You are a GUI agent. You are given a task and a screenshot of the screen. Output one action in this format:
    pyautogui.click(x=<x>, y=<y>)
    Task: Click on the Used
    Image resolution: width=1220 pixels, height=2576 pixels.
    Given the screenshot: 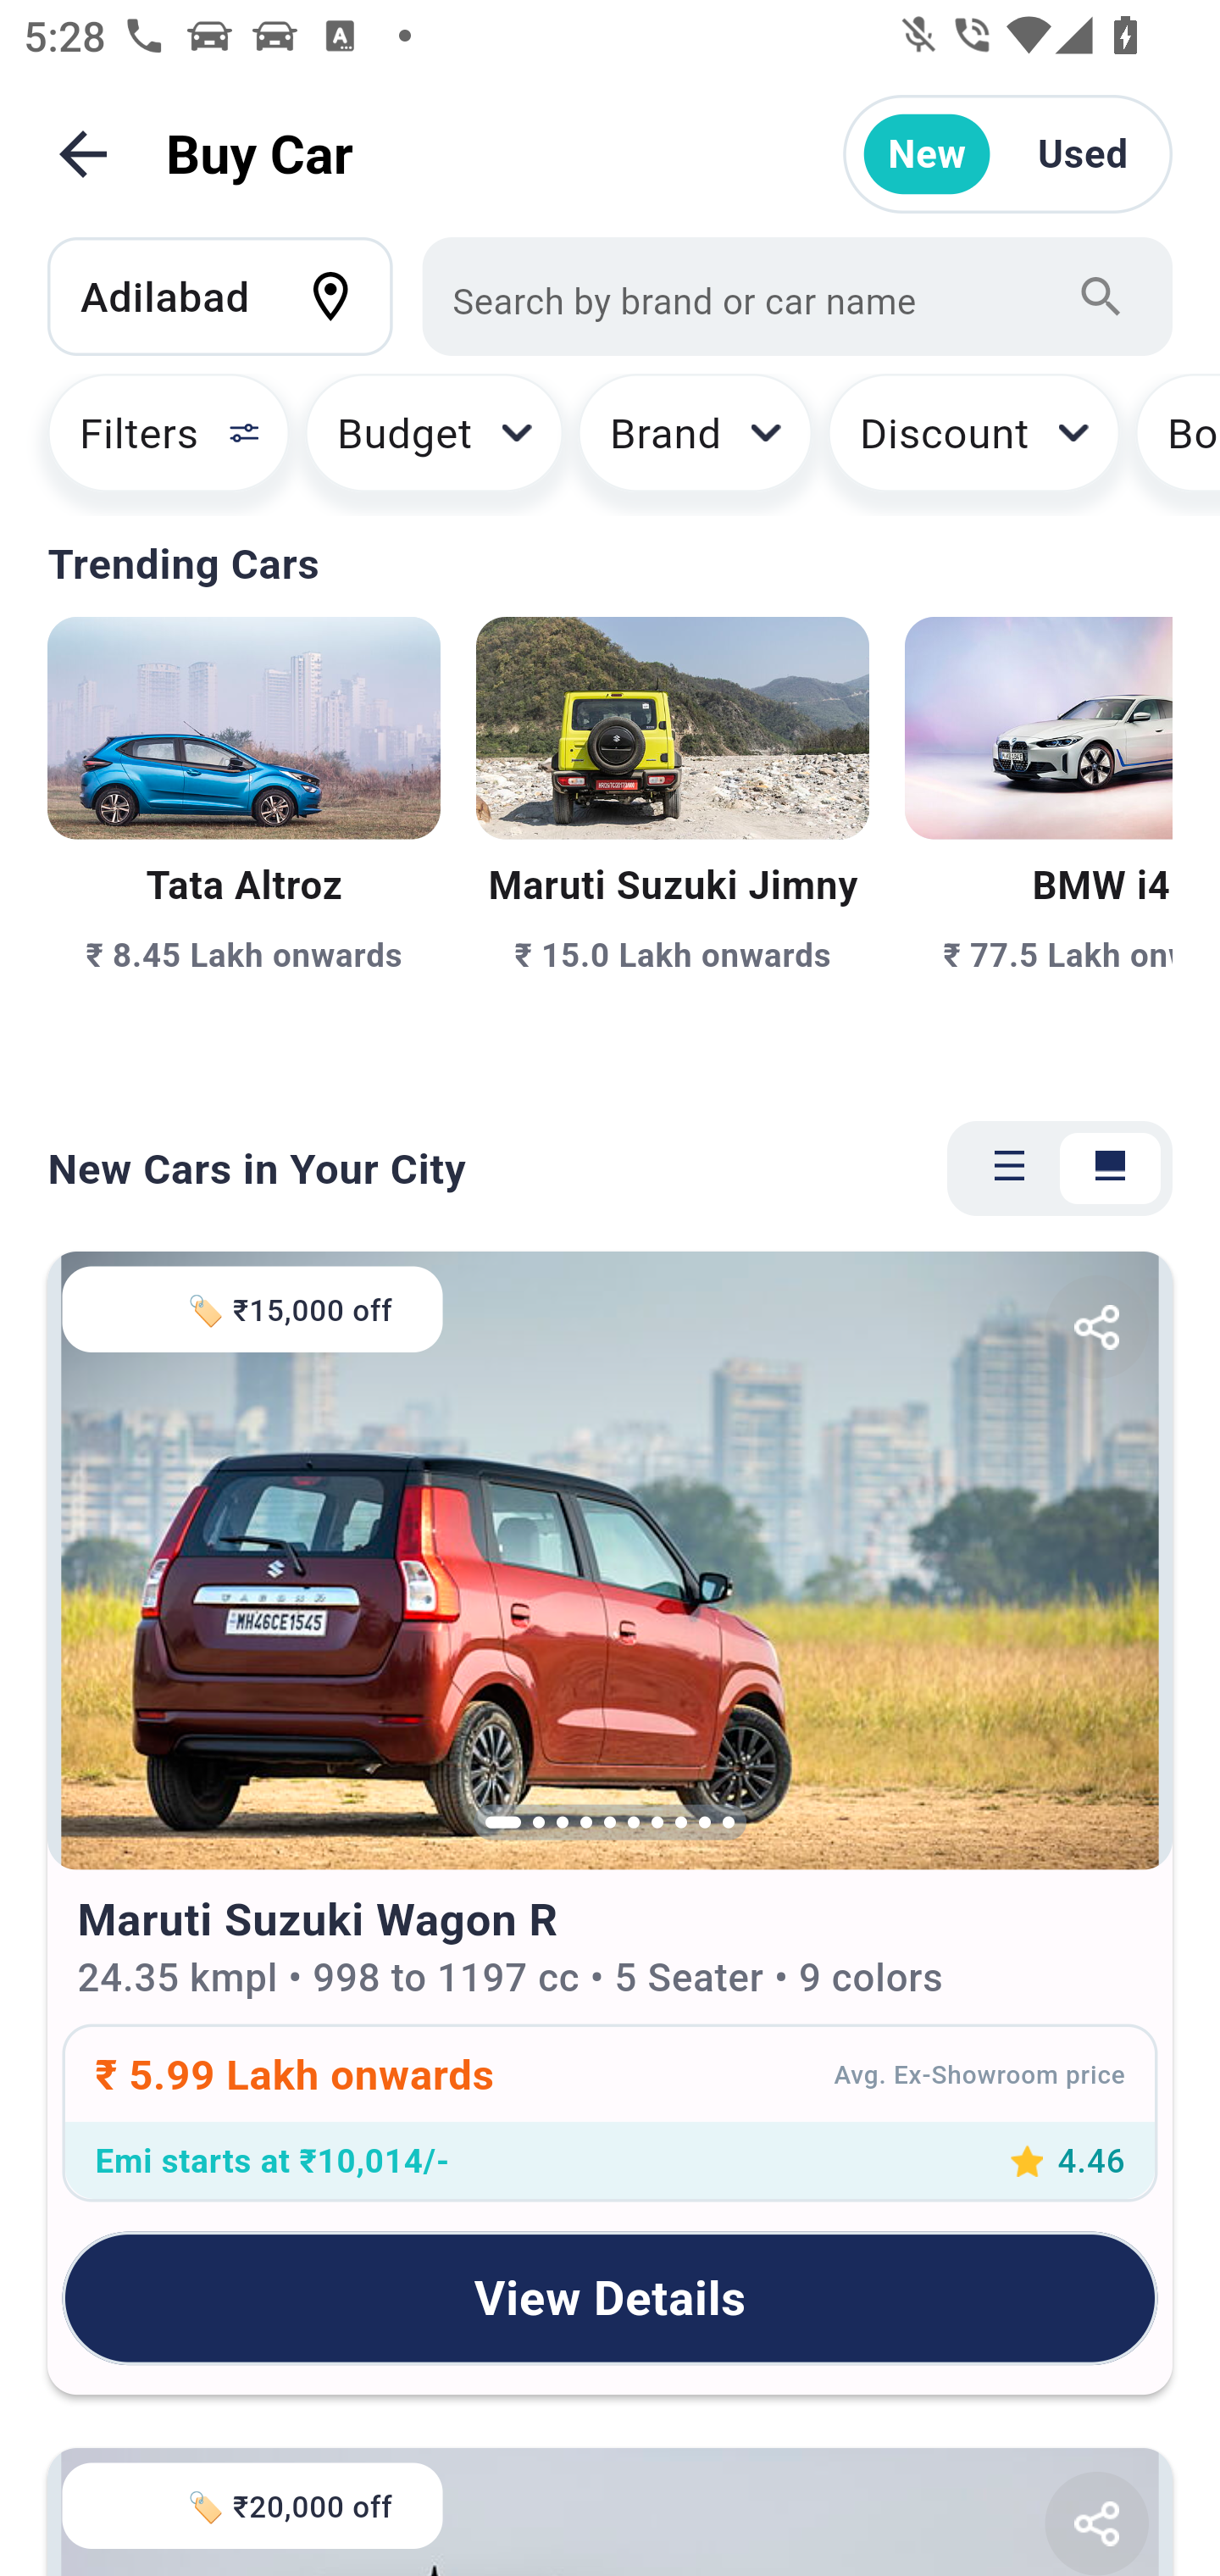 What is the action you would take?
    pyautogui.click(x=1083, y=154)
    